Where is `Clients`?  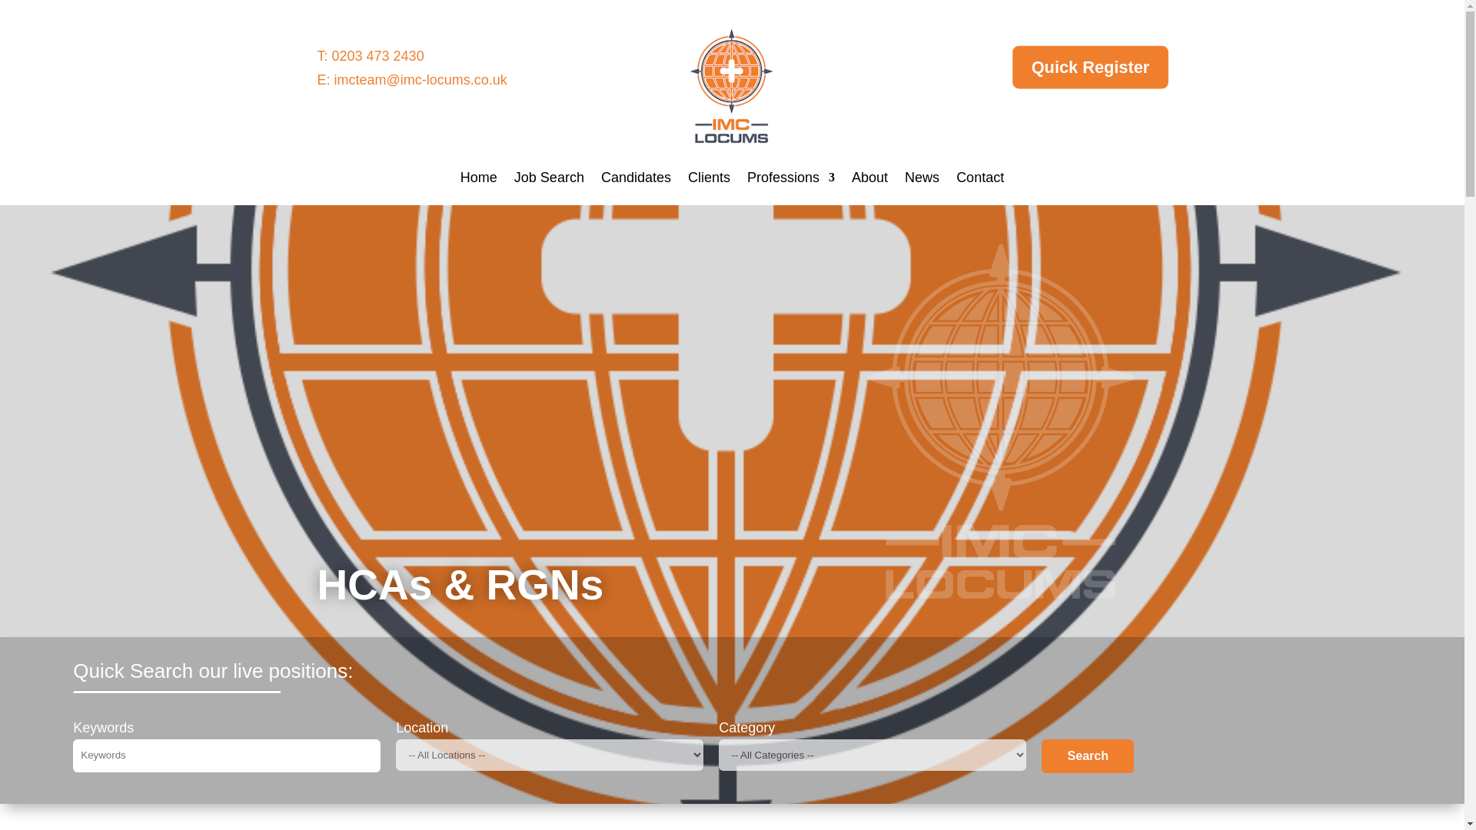 Clients is located at coordinates (709, 181).